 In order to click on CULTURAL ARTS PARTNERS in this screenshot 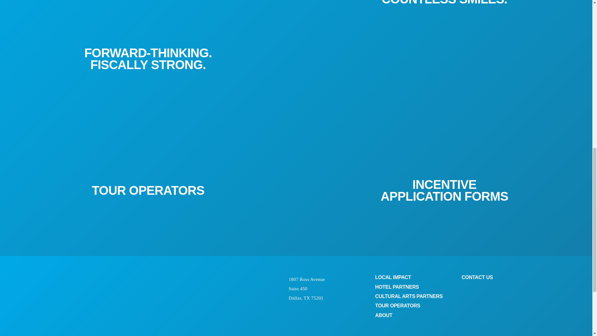, I will do `click(409, 296)`.